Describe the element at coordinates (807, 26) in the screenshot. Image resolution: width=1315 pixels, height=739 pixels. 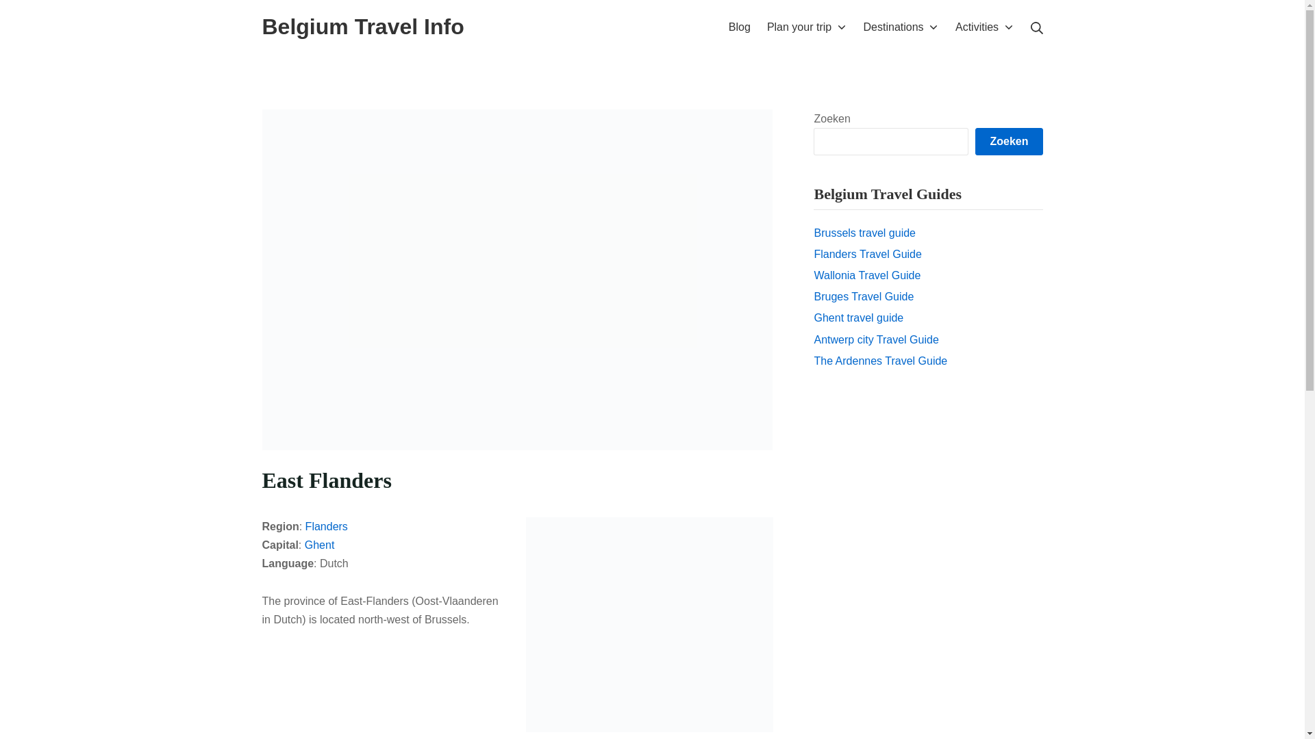
I see `Plan your trip` at that location.